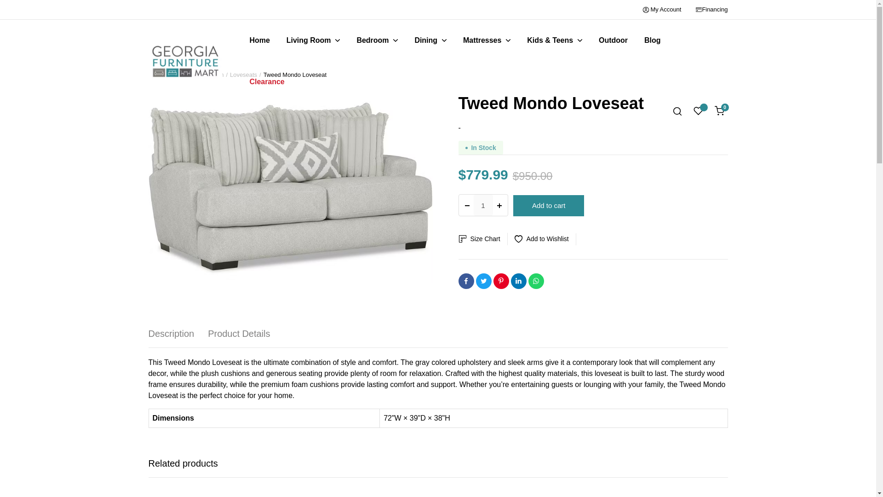  Describe the element at coordinates (662, 9) in the screenshot. I see `My Account` at that location.